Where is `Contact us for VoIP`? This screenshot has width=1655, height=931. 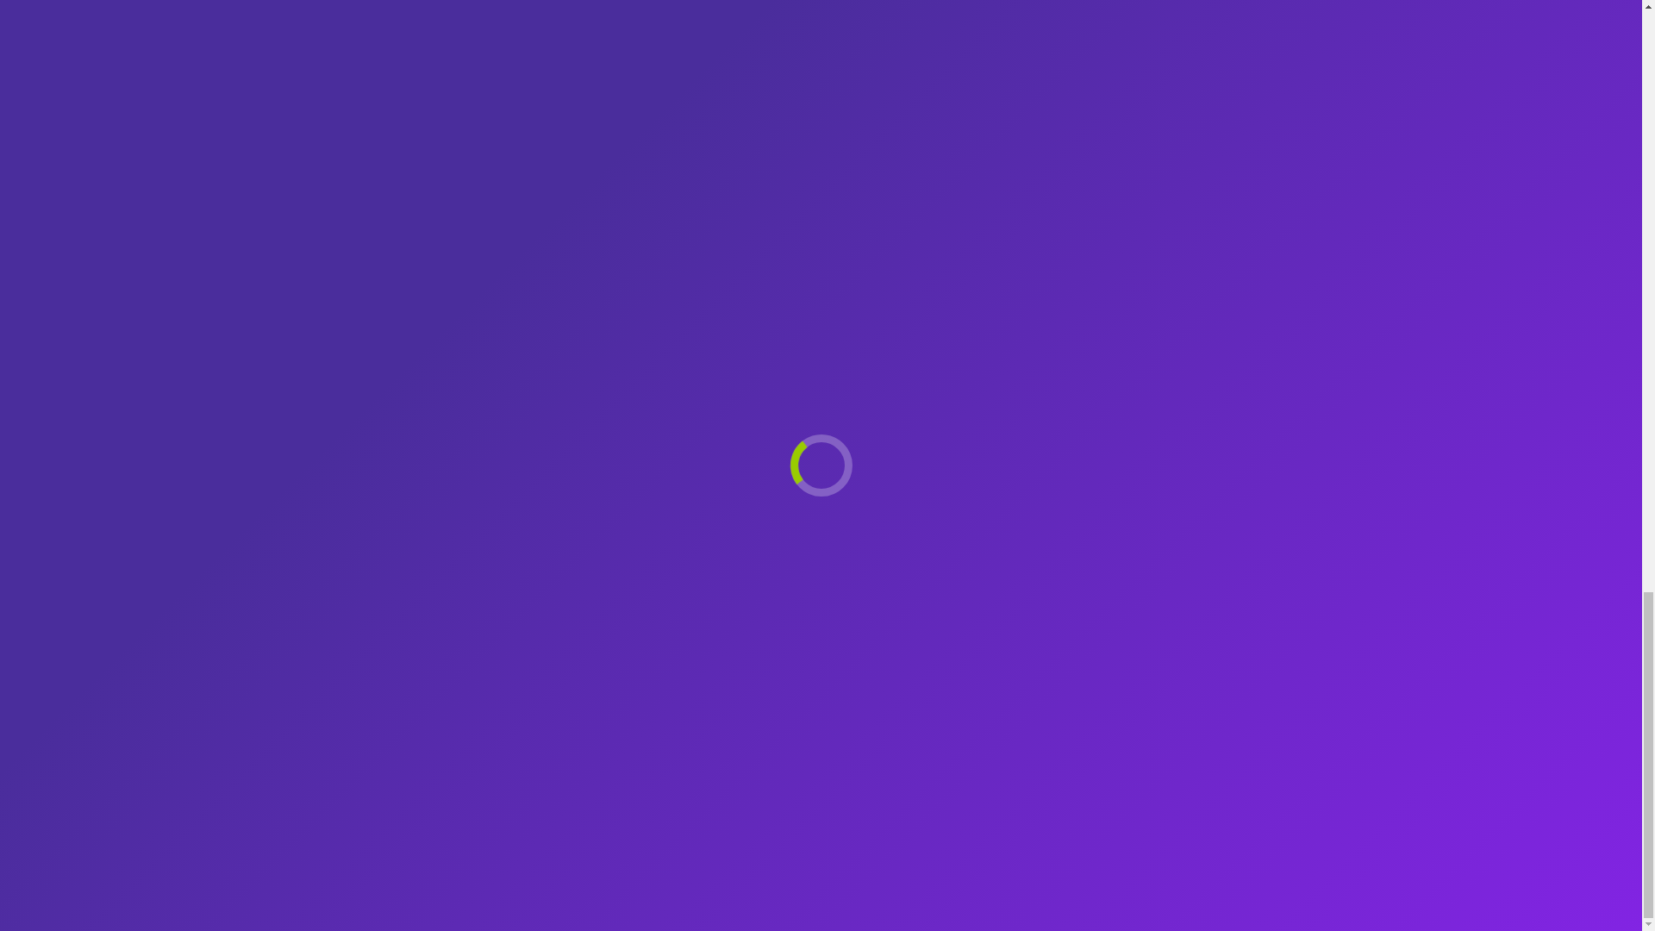 Contact us for VoIP is located at coordinates (1226, 248).